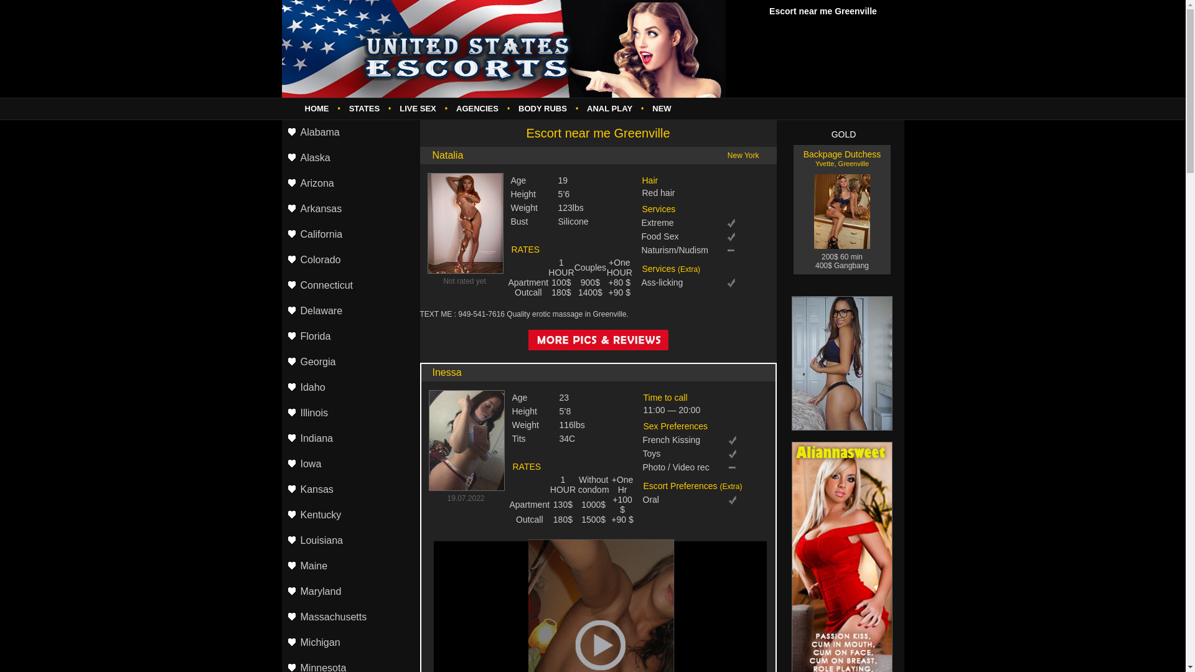 Image resolution: width=1195 pixels, height=672 pixels. Describe the element at coordinates (610, 108) in the screenshot. I see `ANAL PLAY` at that location.